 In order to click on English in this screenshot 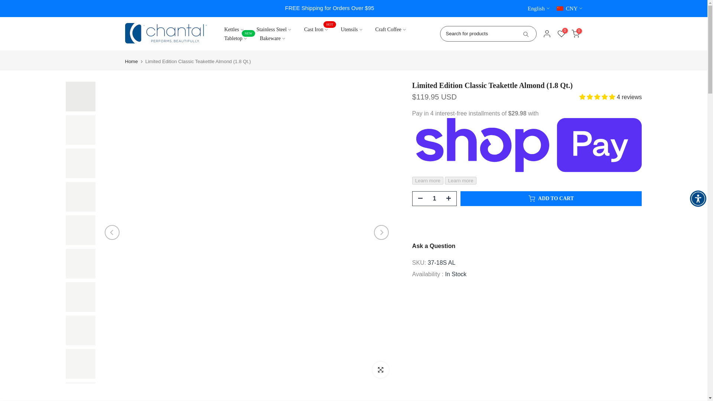, I will do `click(538, 8)`.